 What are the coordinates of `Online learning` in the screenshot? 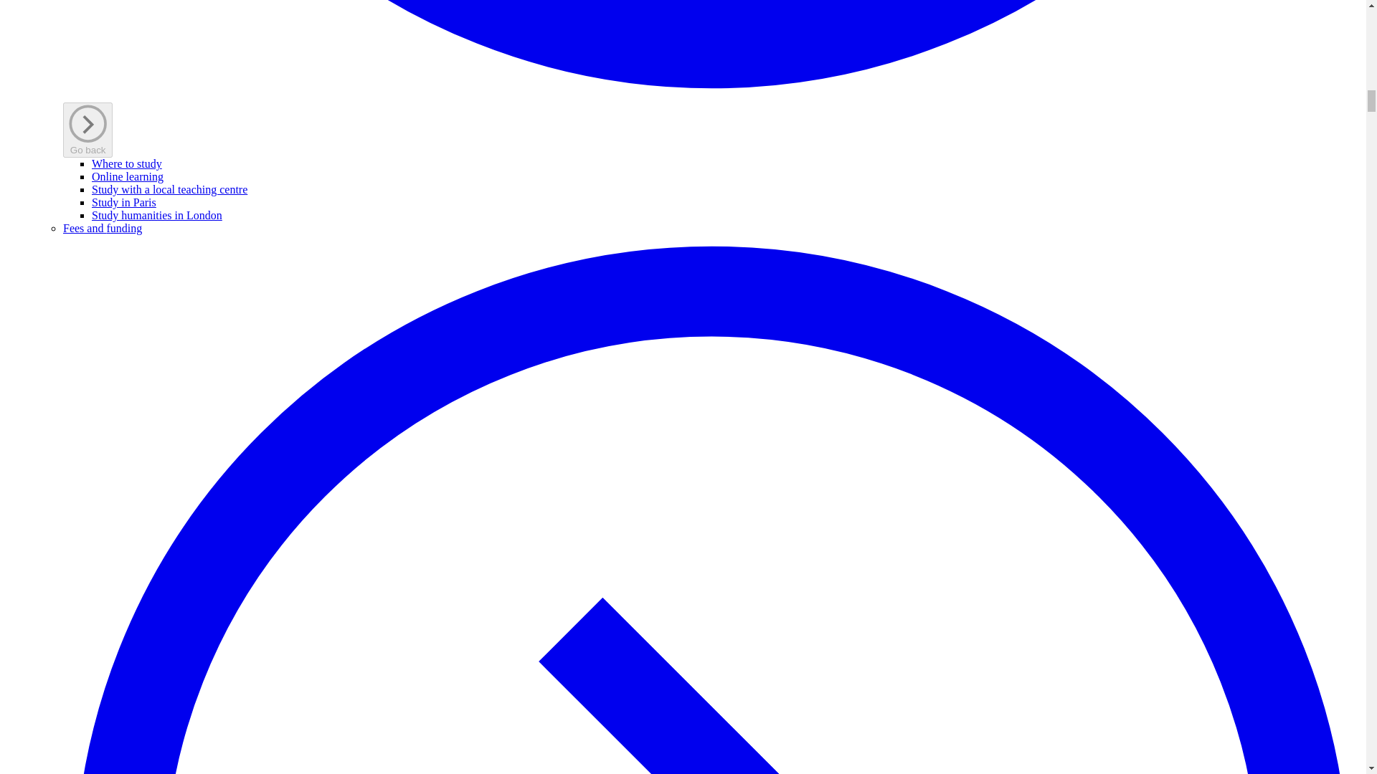 It's located at (128, 176).